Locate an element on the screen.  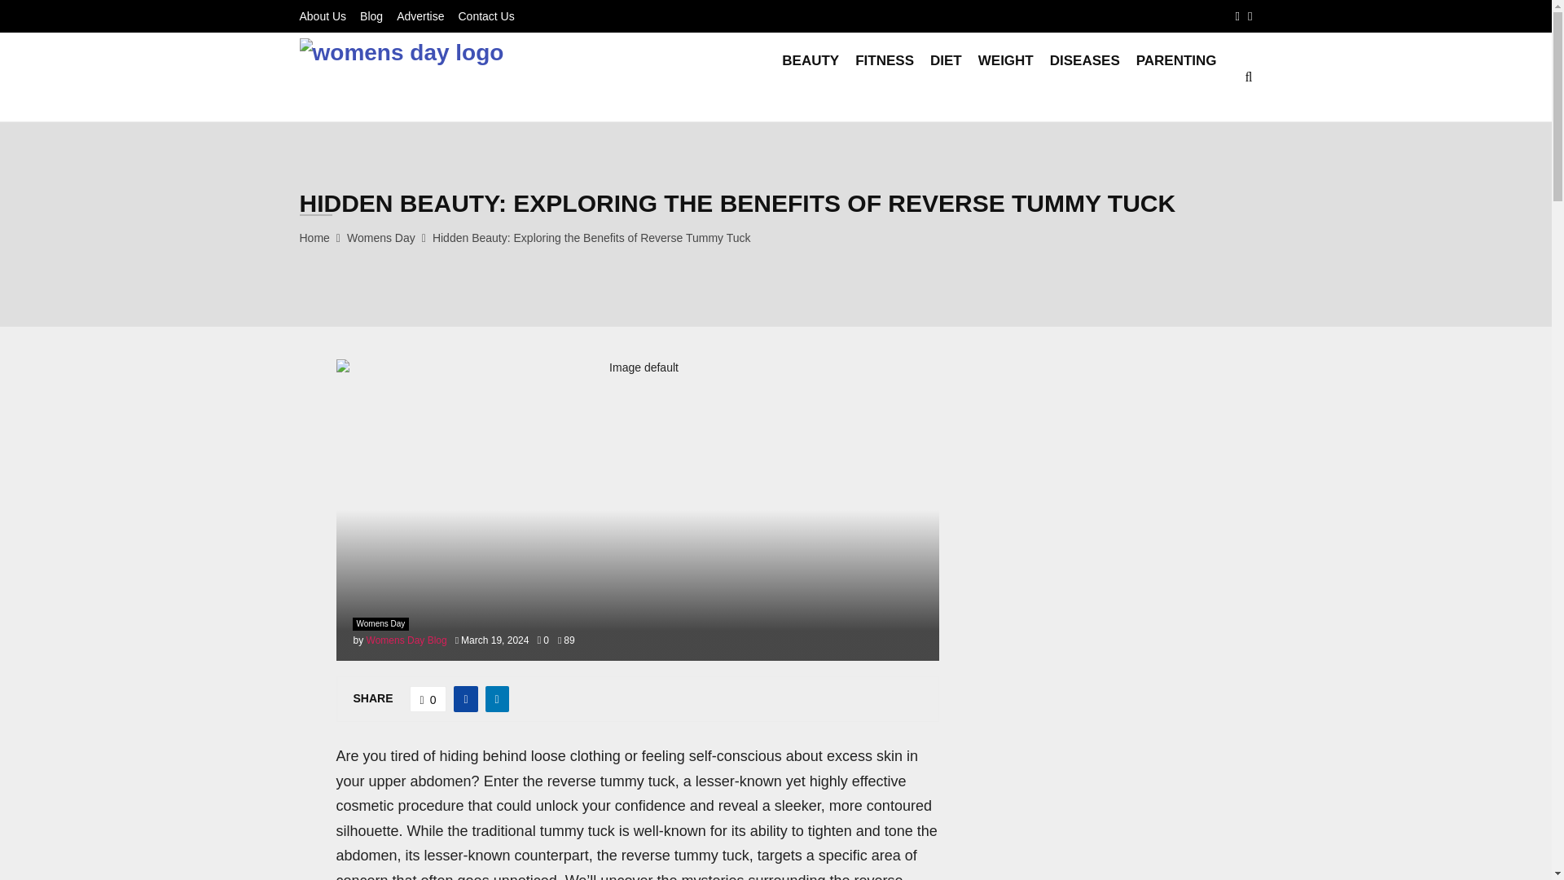
Home is located at coordinates (314, 238).